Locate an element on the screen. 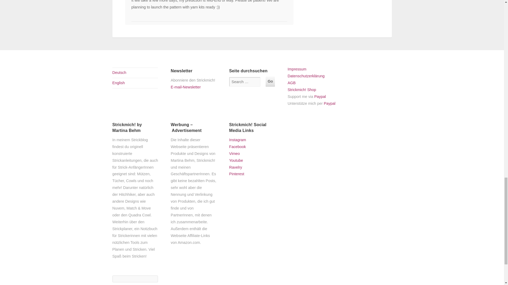  Deutsch is located at coordinates (119, 72).